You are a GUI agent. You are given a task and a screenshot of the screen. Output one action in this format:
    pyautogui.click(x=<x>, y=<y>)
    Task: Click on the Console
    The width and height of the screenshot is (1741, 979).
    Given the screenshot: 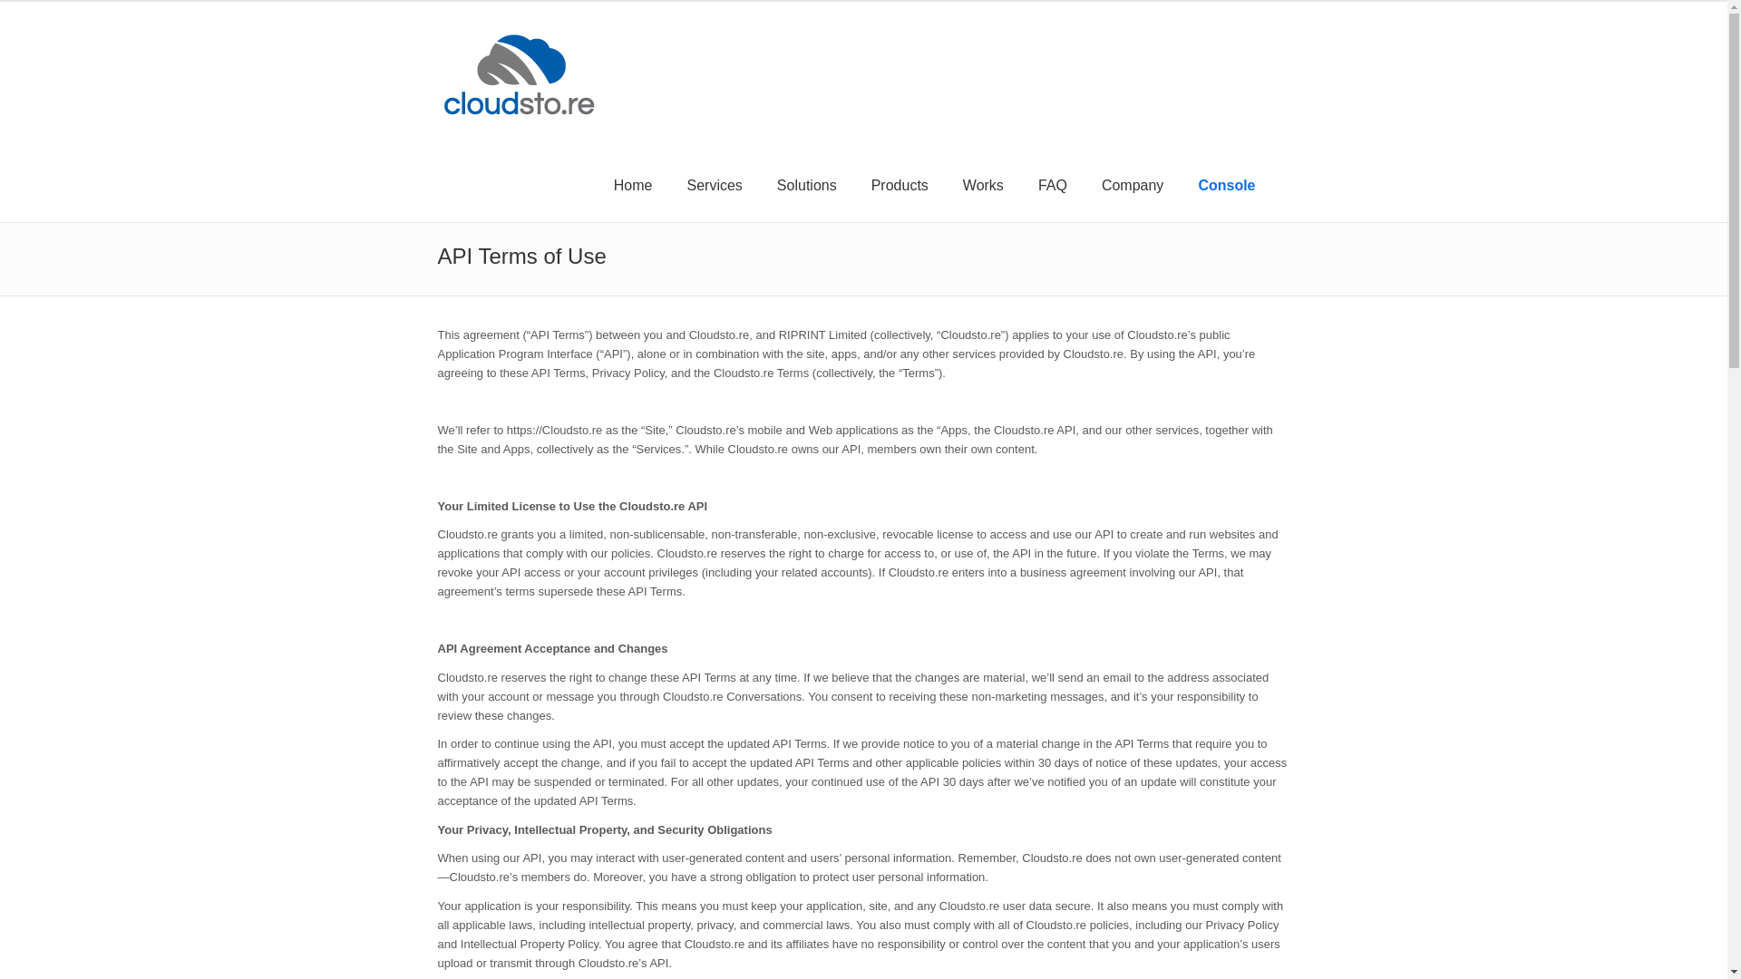 What is the action you would take?
    pyautogui.click(x=1226, y=183)
    